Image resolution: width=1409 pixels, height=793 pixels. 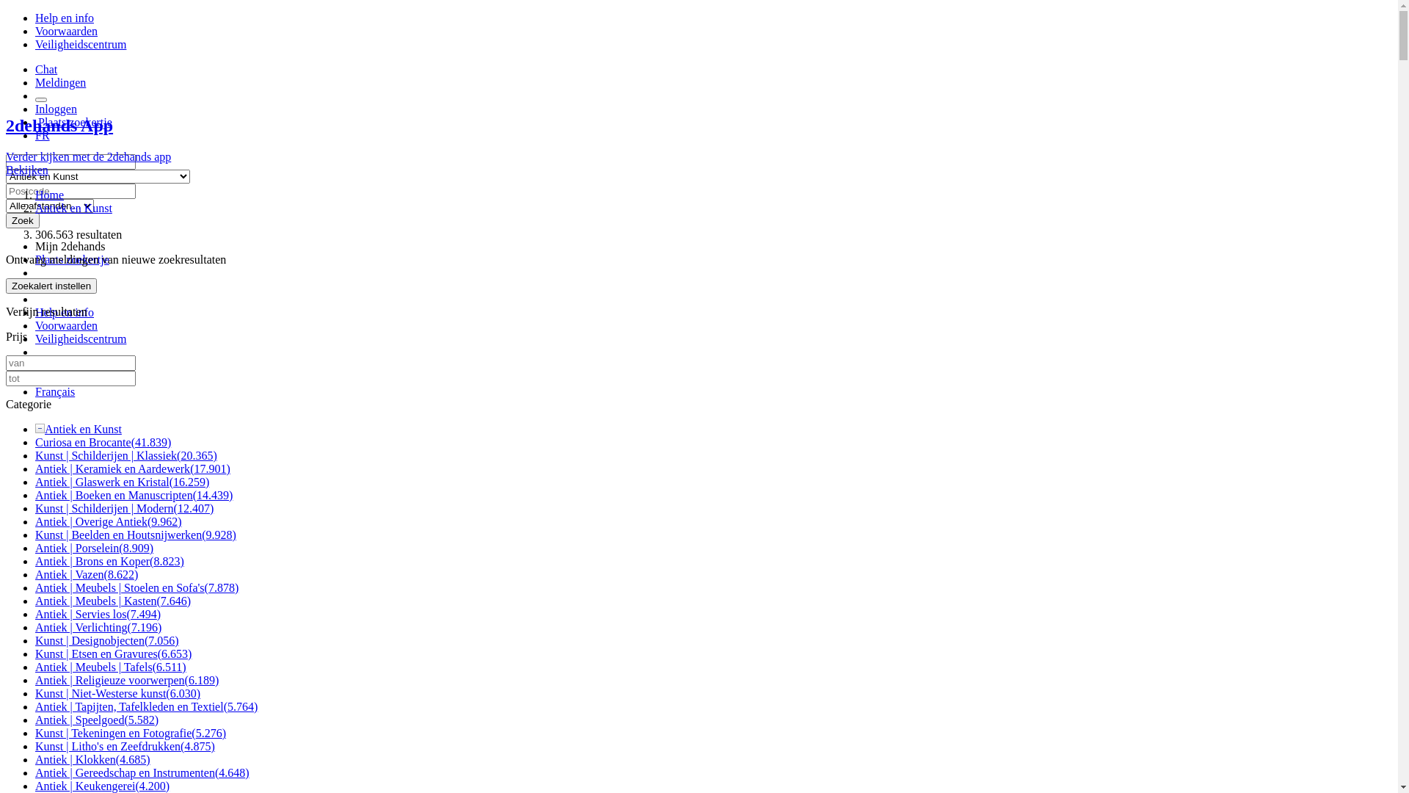 What do you see at coordinates (65, 18) in the screenshot?
I see `Help en info` at bounding box center [65, 18].